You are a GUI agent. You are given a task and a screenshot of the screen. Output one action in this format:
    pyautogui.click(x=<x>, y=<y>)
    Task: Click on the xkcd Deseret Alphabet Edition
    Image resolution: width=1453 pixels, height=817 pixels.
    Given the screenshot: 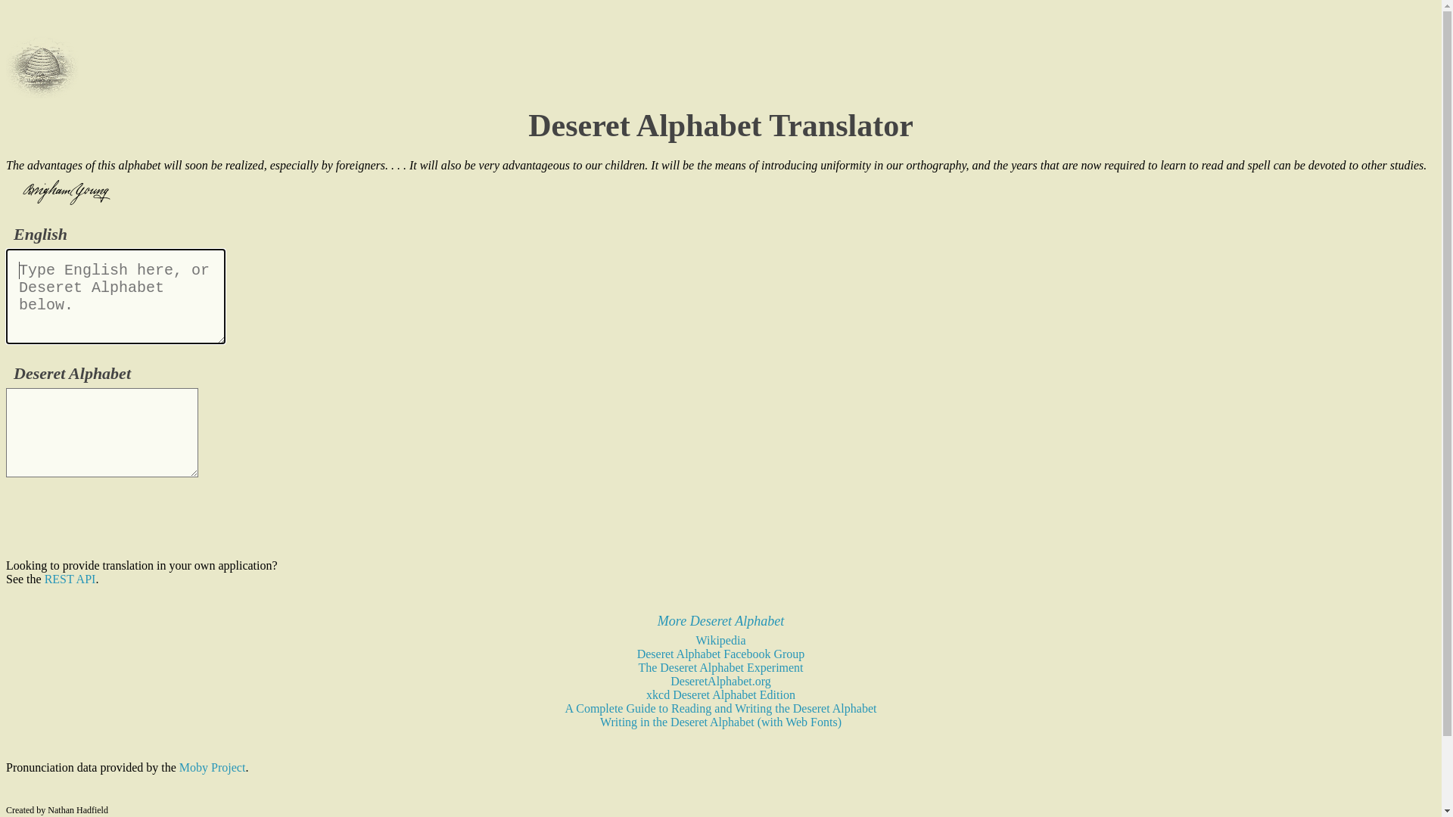 What is the action you would take?
    pyautogui.click(x=720, y=694)
    